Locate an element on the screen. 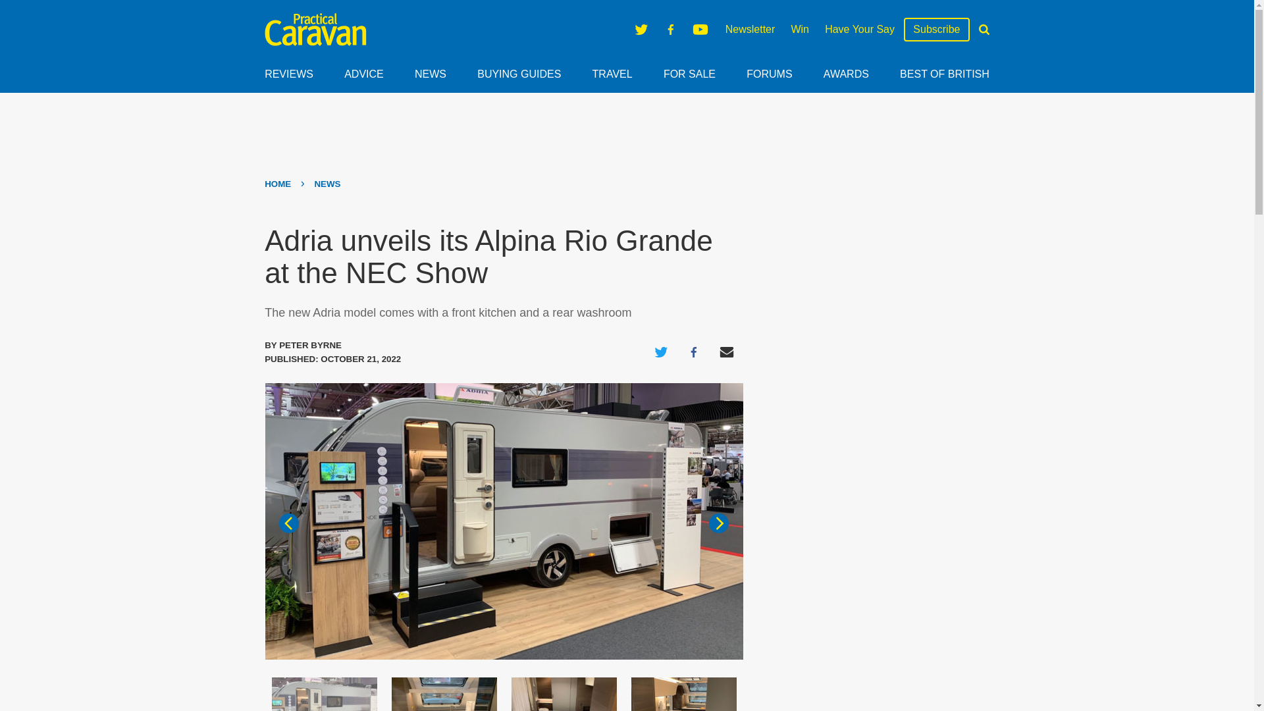 The width and height of the screenshot is (1264, 711). REVIEWS is located at coordinates (288, 74).